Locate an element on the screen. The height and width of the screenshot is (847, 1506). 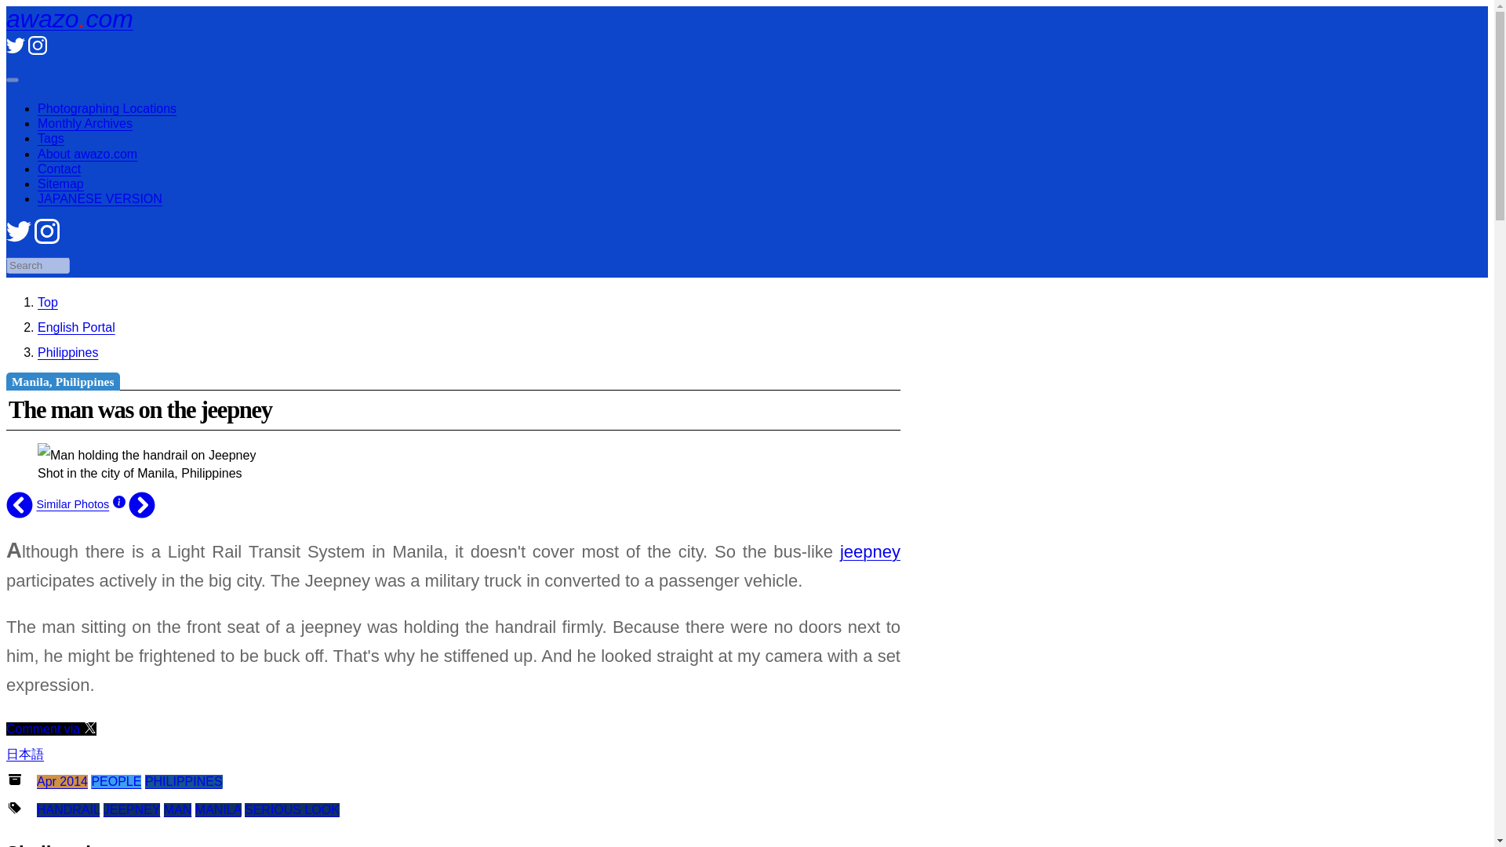
Philippines is located at coordinates (67, 351).